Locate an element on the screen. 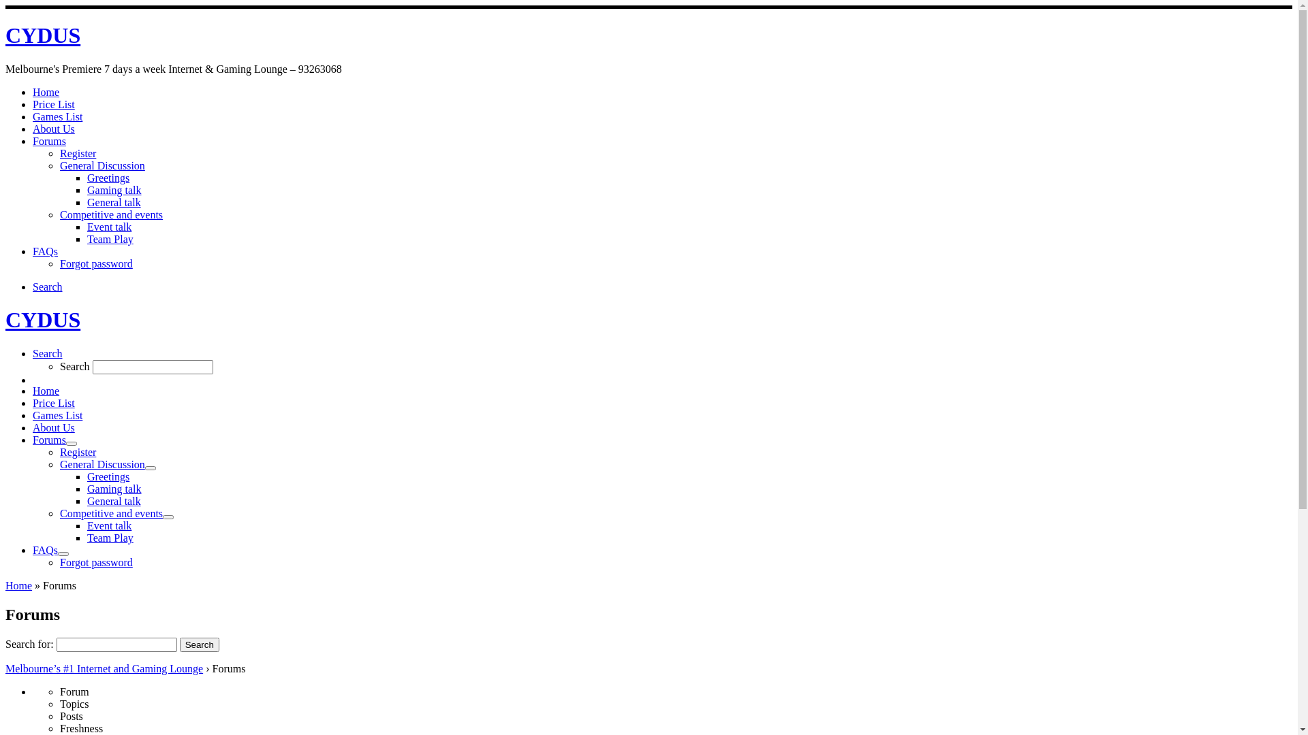  Competitive and events is located at coordinates (112, 513).